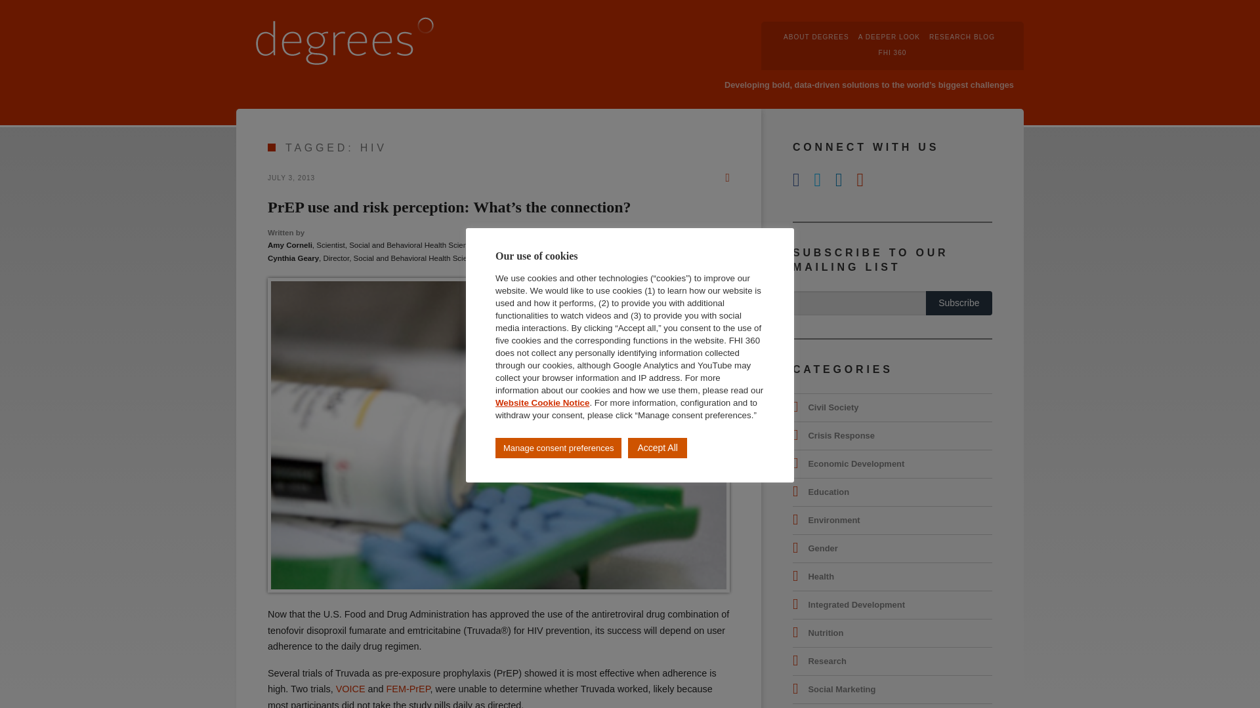 Image resolution: width=1260 pixels, height=708 pixels. What do you see at coordinates (962, 37) in the screenshot?
I see `RESEARCH BLOG` at bounding box center [962, 37].